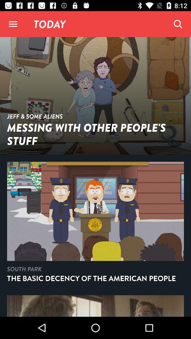 The image size is (191, 339). Describe the element at coordinates (95, 211) in the screenshot. I see `click on second image` at that location.